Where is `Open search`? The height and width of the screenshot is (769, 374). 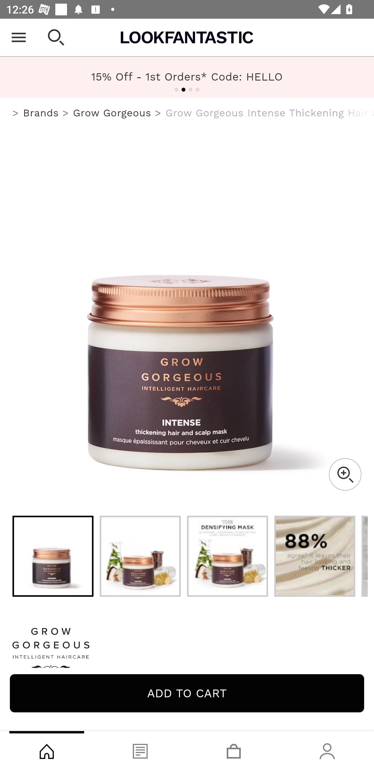 Open search is located at coordinates (56, 37).